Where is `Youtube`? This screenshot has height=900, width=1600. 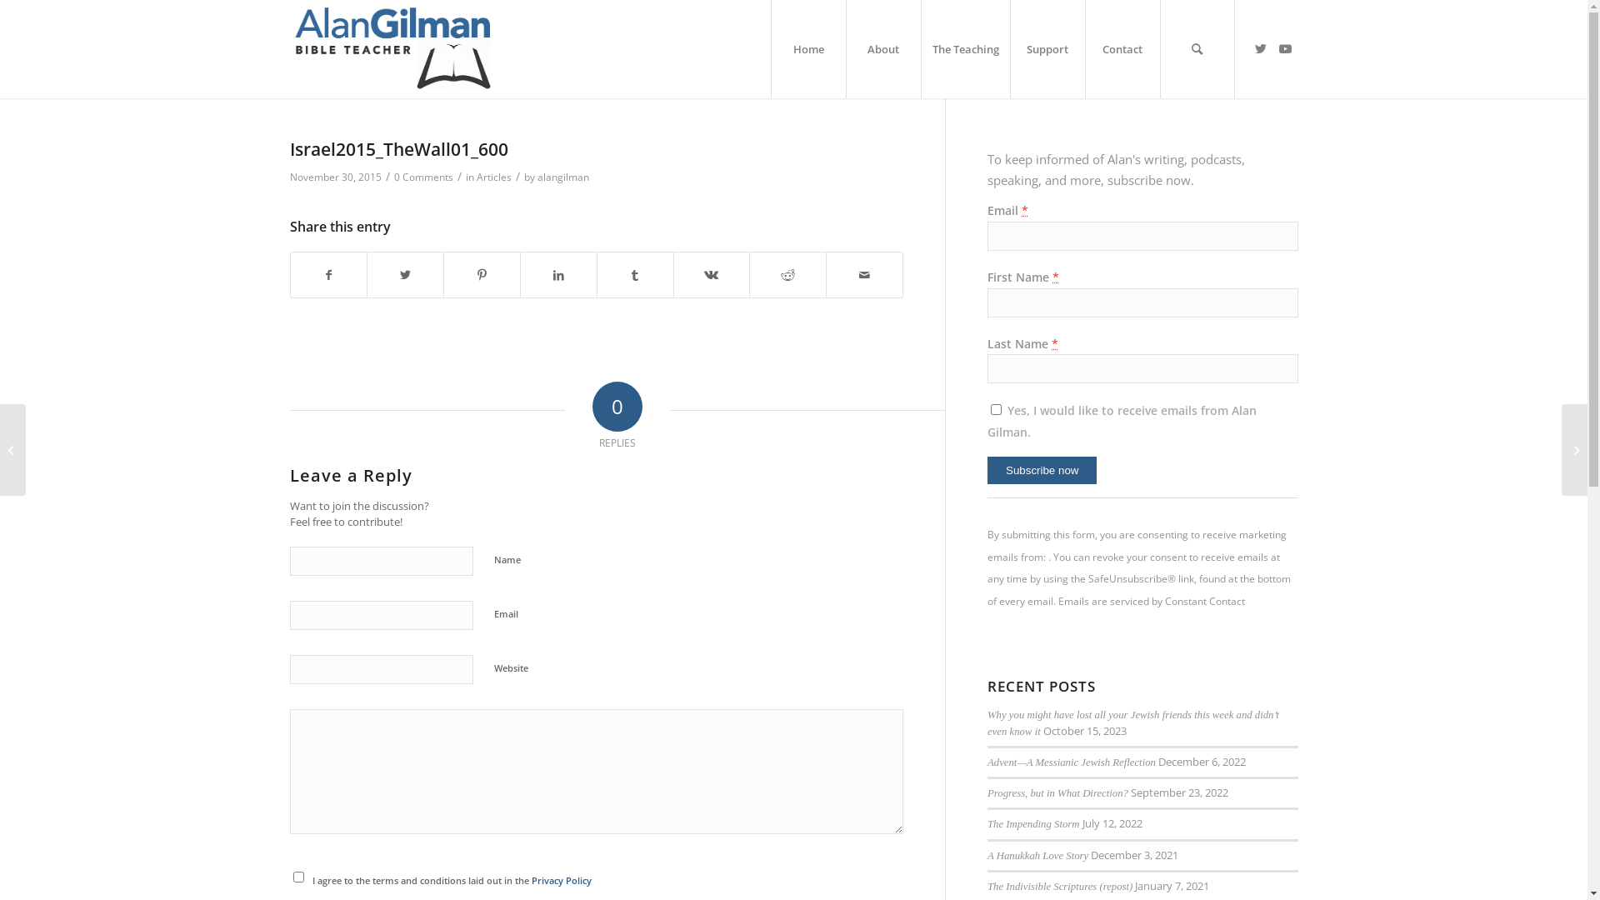
Youtube is located at coordinates (1286, 48).